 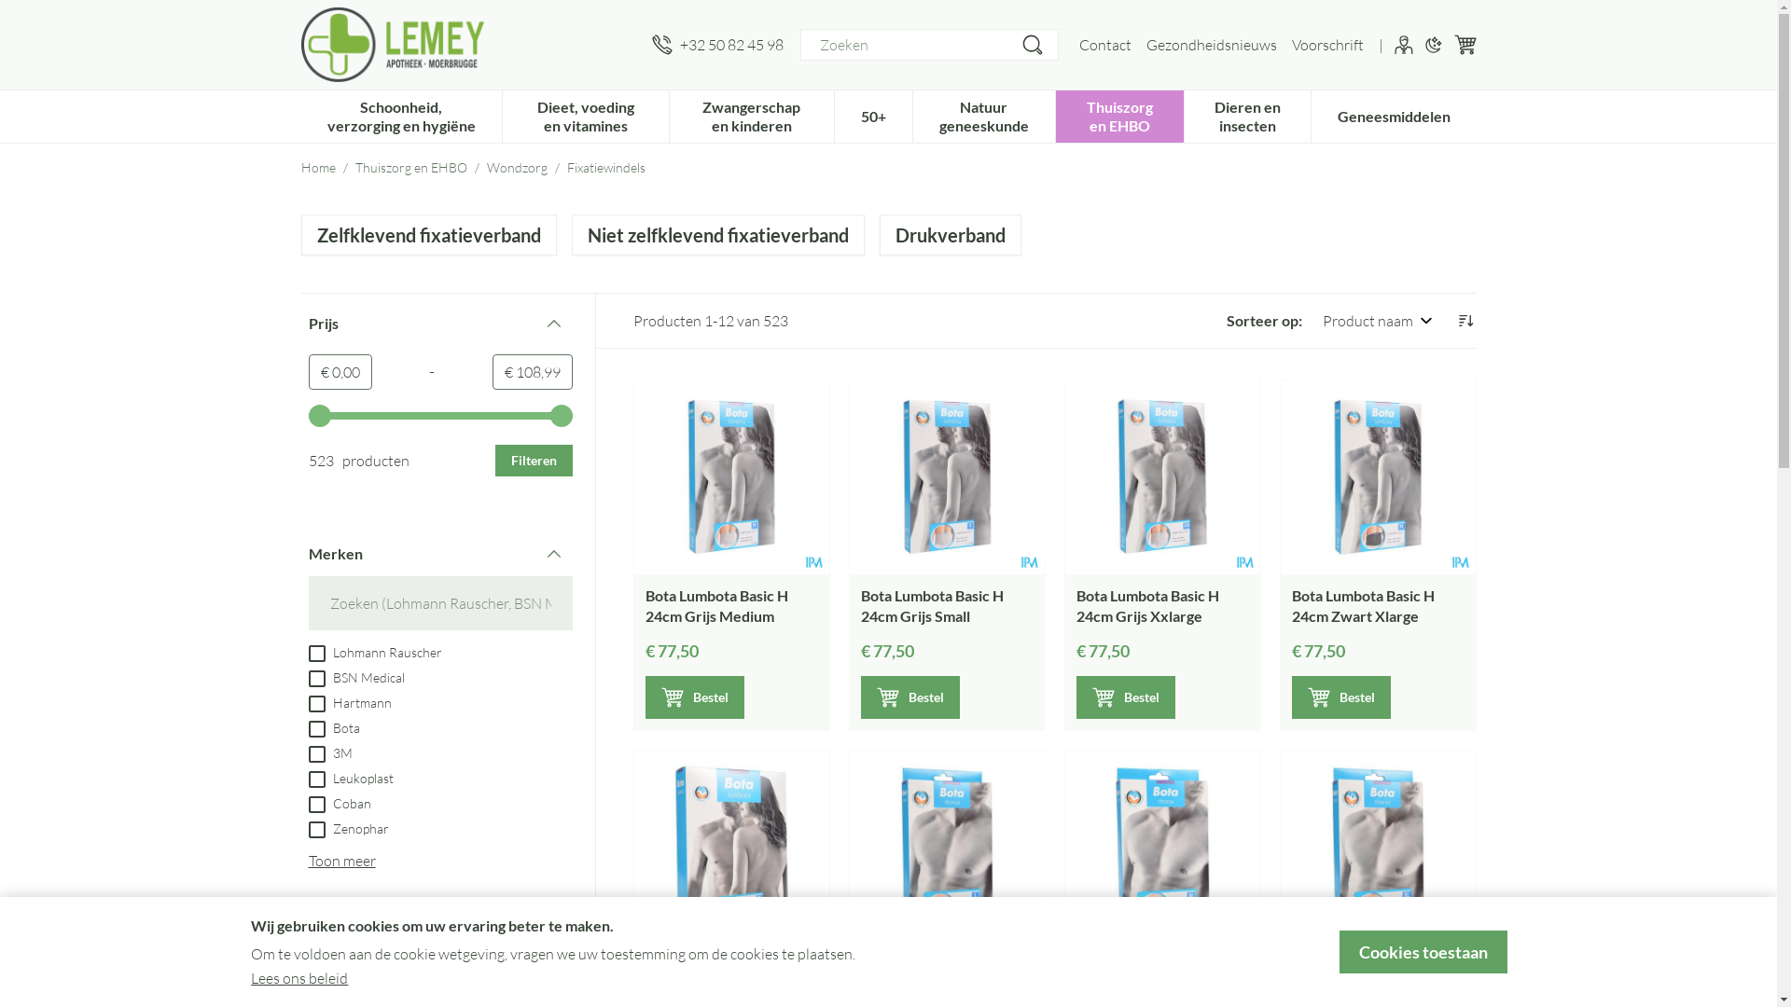 I want to click on +32 50 82 45 98, so click(x=716, y=45).